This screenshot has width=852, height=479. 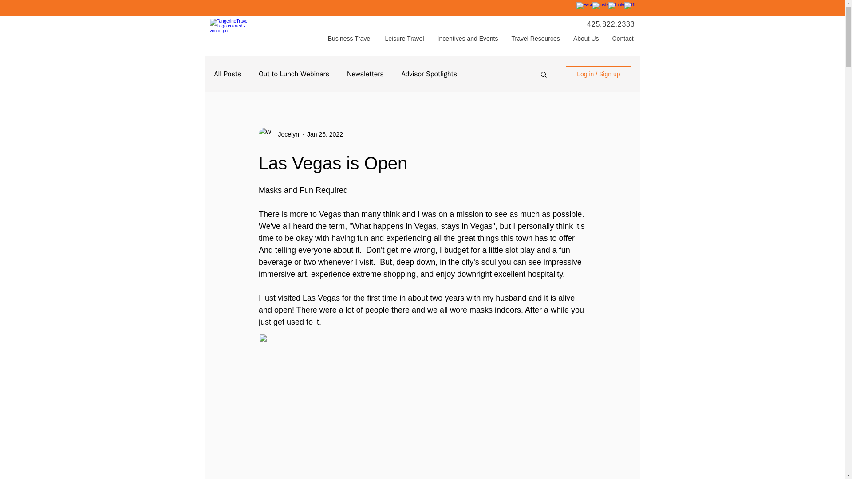 I want to click on Newsletters, so click(x=365, y=74).